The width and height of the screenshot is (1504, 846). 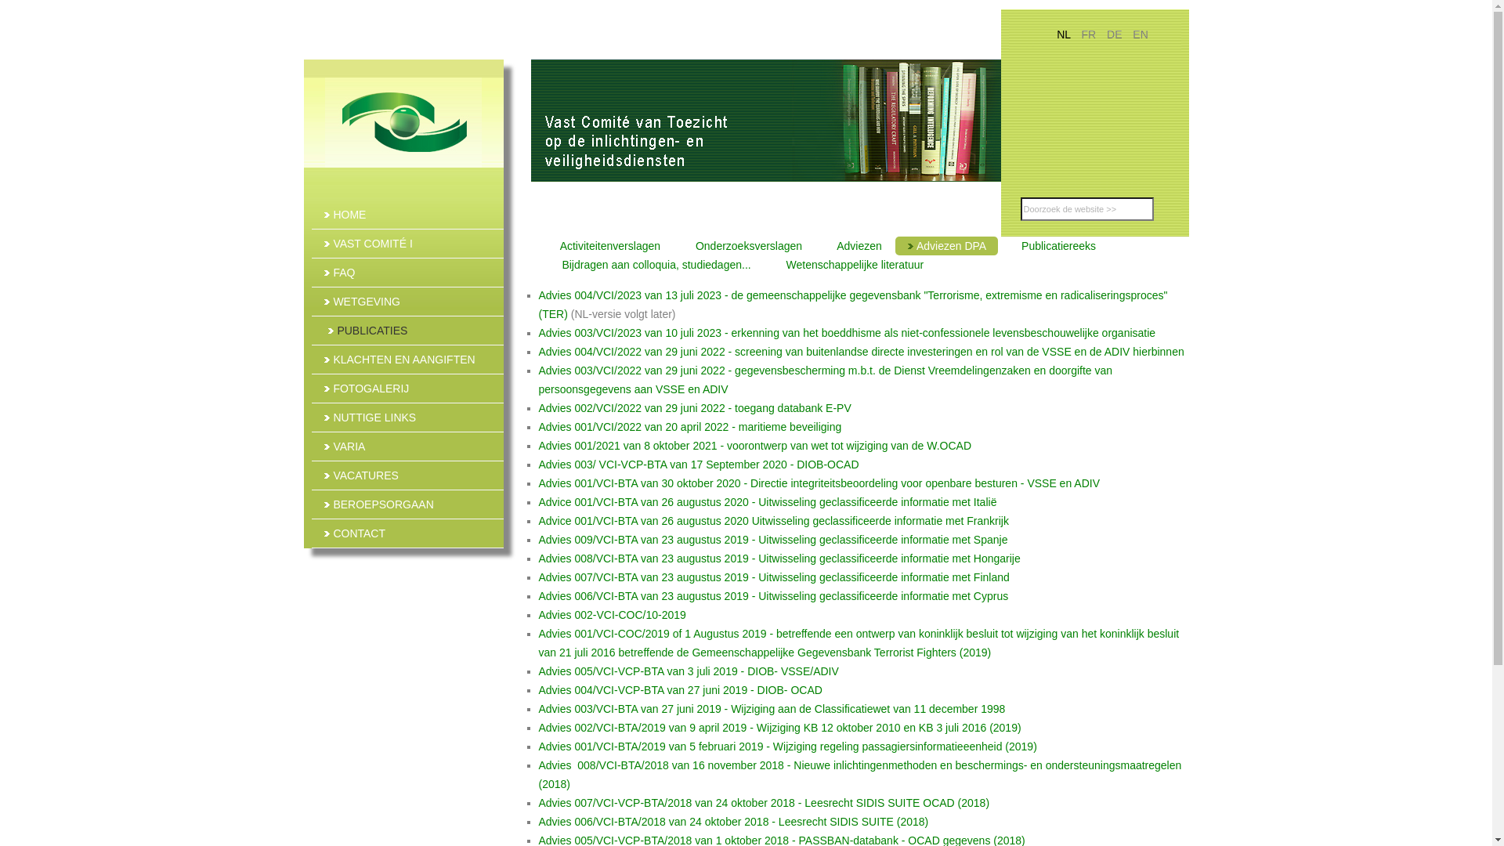 I want to click on FOTOGALERIJ, so click(x=407, y=389).